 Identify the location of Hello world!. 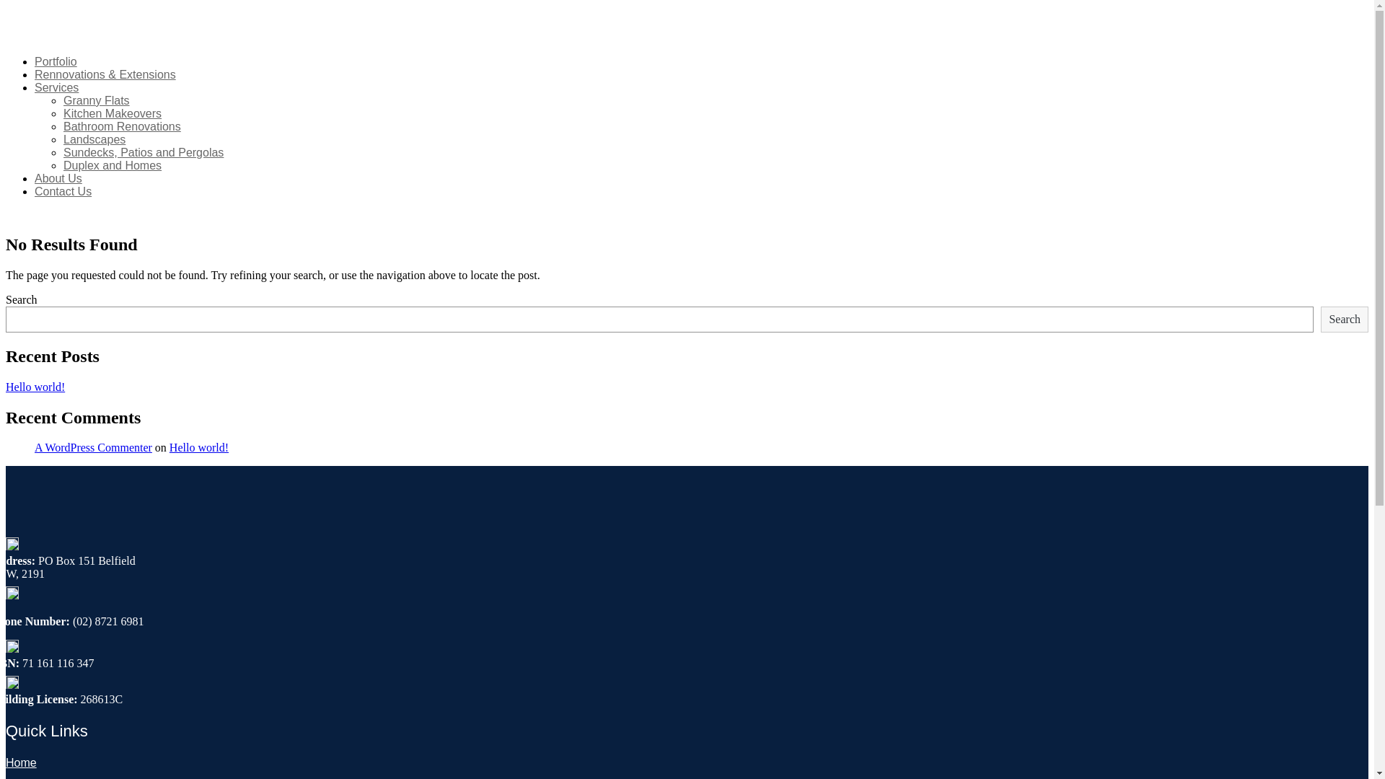
(35, 387).